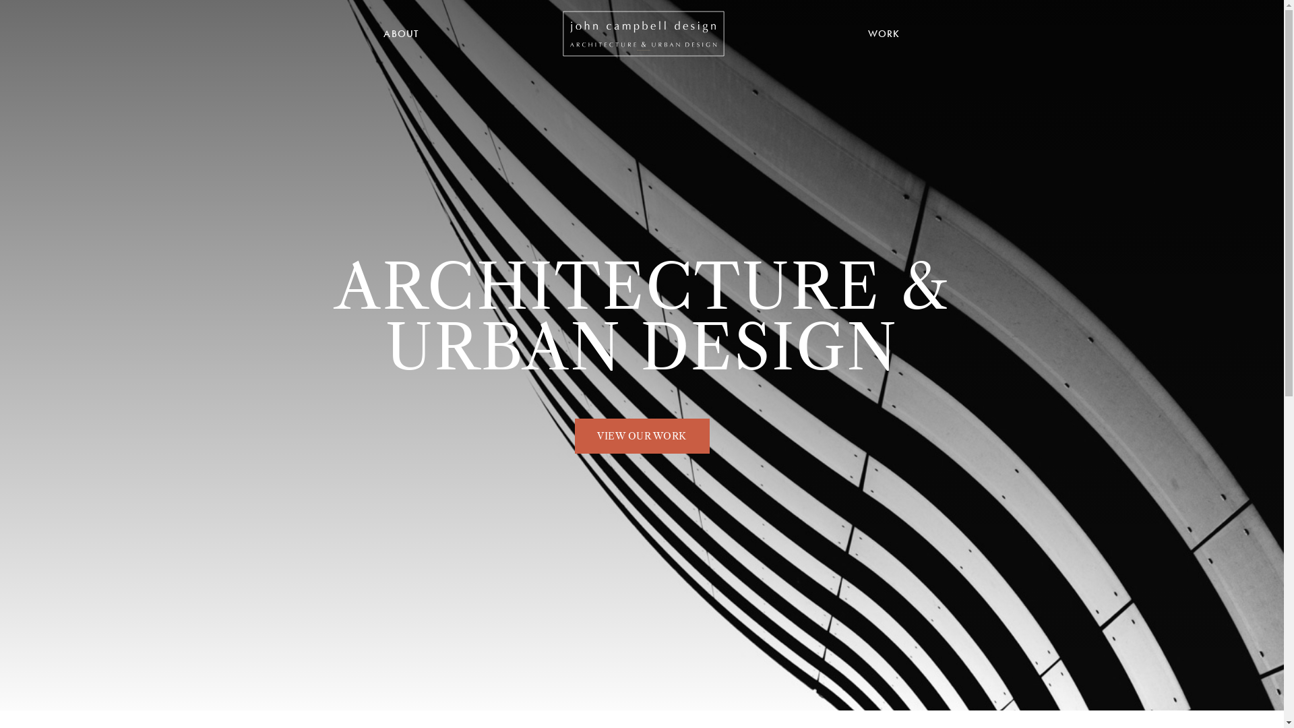 The width and height of the screenshot is (1294, 728). I want to click on VIEW OUR WORK, so click(642, 436).